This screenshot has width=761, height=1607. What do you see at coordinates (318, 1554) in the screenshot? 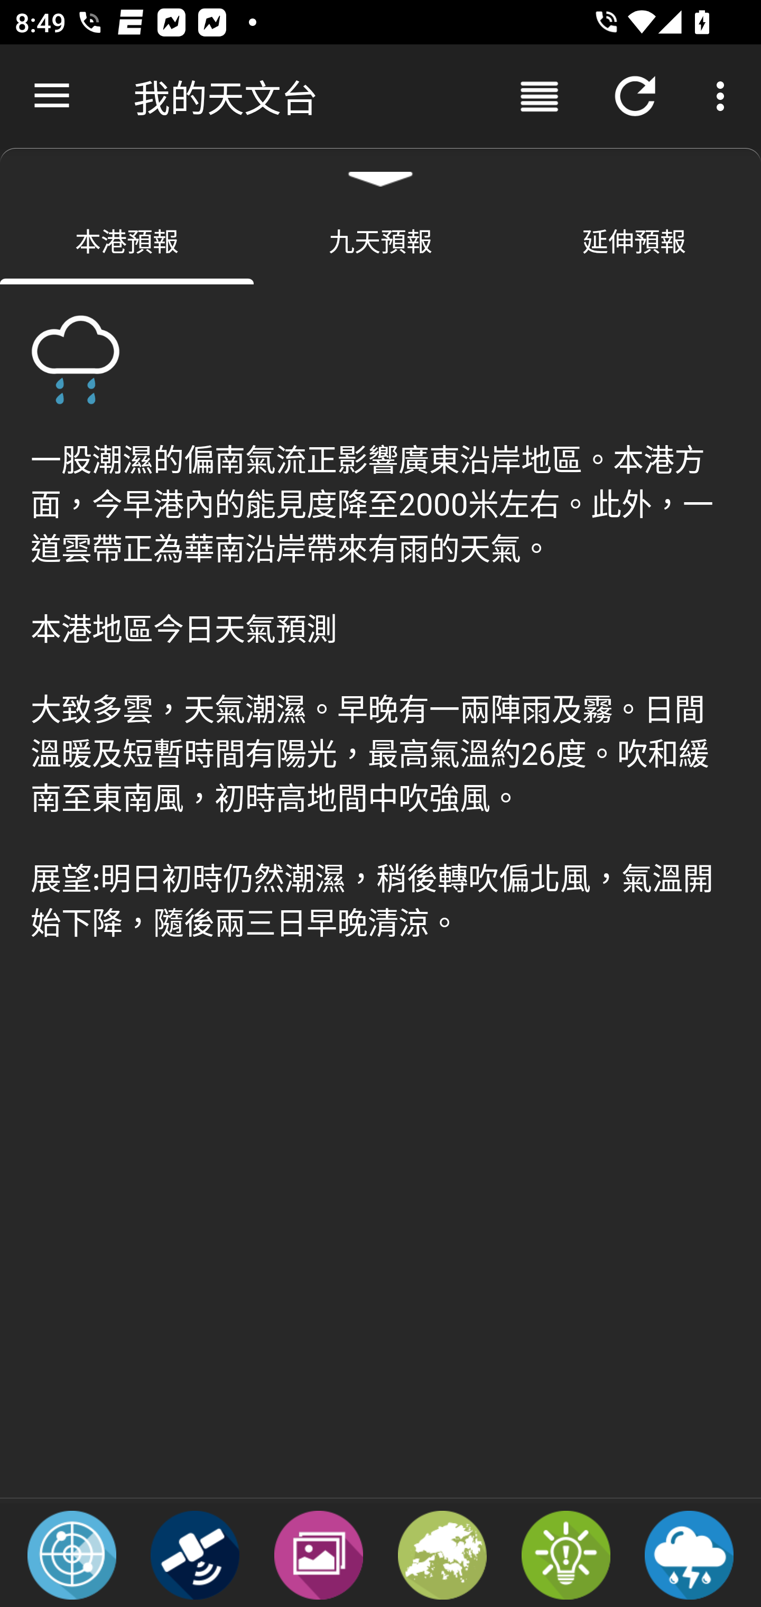
I see `天氣照片` at bounding box center [318, 1554].